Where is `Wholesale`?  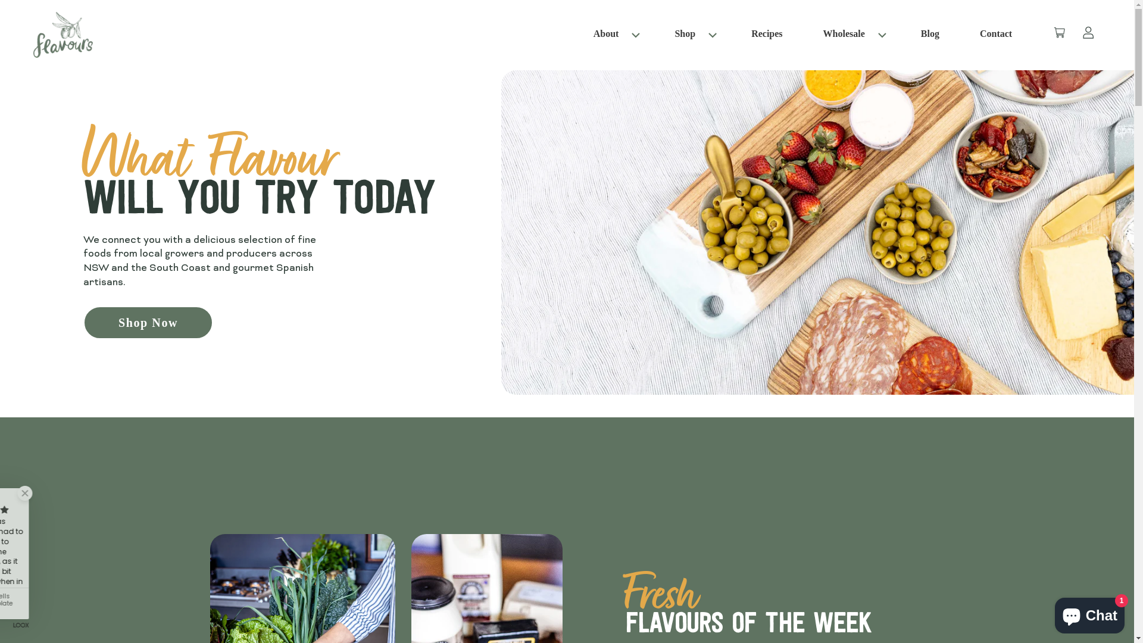 Wholesale is located at coordinates (852, 35).